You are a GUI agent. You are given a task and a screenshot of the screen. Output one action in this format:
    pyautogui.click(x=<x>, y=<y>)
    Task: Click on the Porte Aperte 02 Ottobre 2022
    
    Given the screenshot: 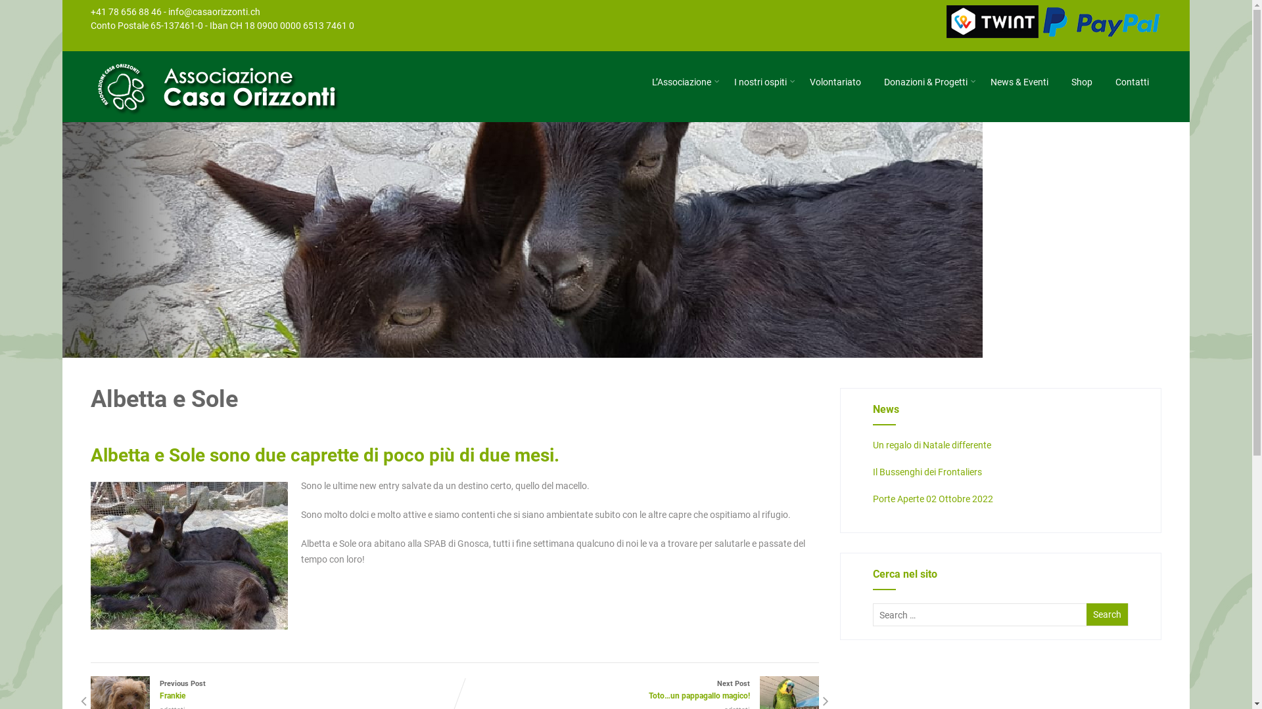 What is the action you would take?
    pyautogui.click(x=933, y=499)
    